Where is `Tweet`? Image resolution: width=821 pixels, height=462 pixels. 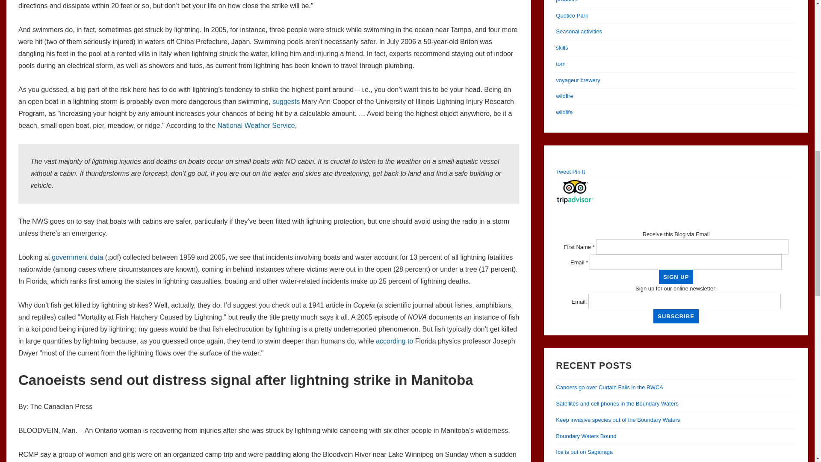
Tweet is located at coordinates (563, 172).